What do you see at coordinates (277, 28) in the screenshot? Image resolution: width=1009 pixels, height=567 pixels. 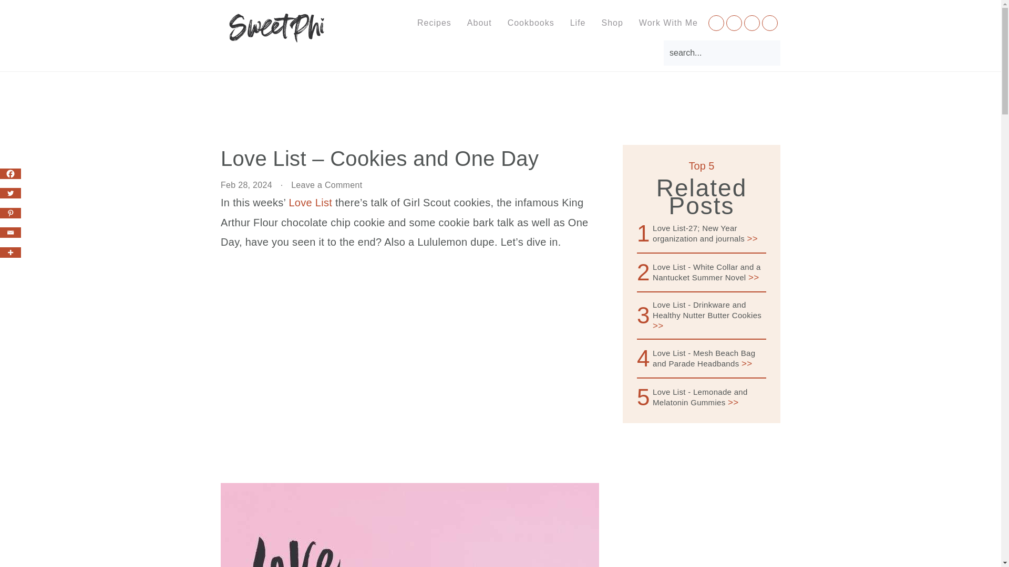 I see `Sweetphi` at bounding box center [277, 28].